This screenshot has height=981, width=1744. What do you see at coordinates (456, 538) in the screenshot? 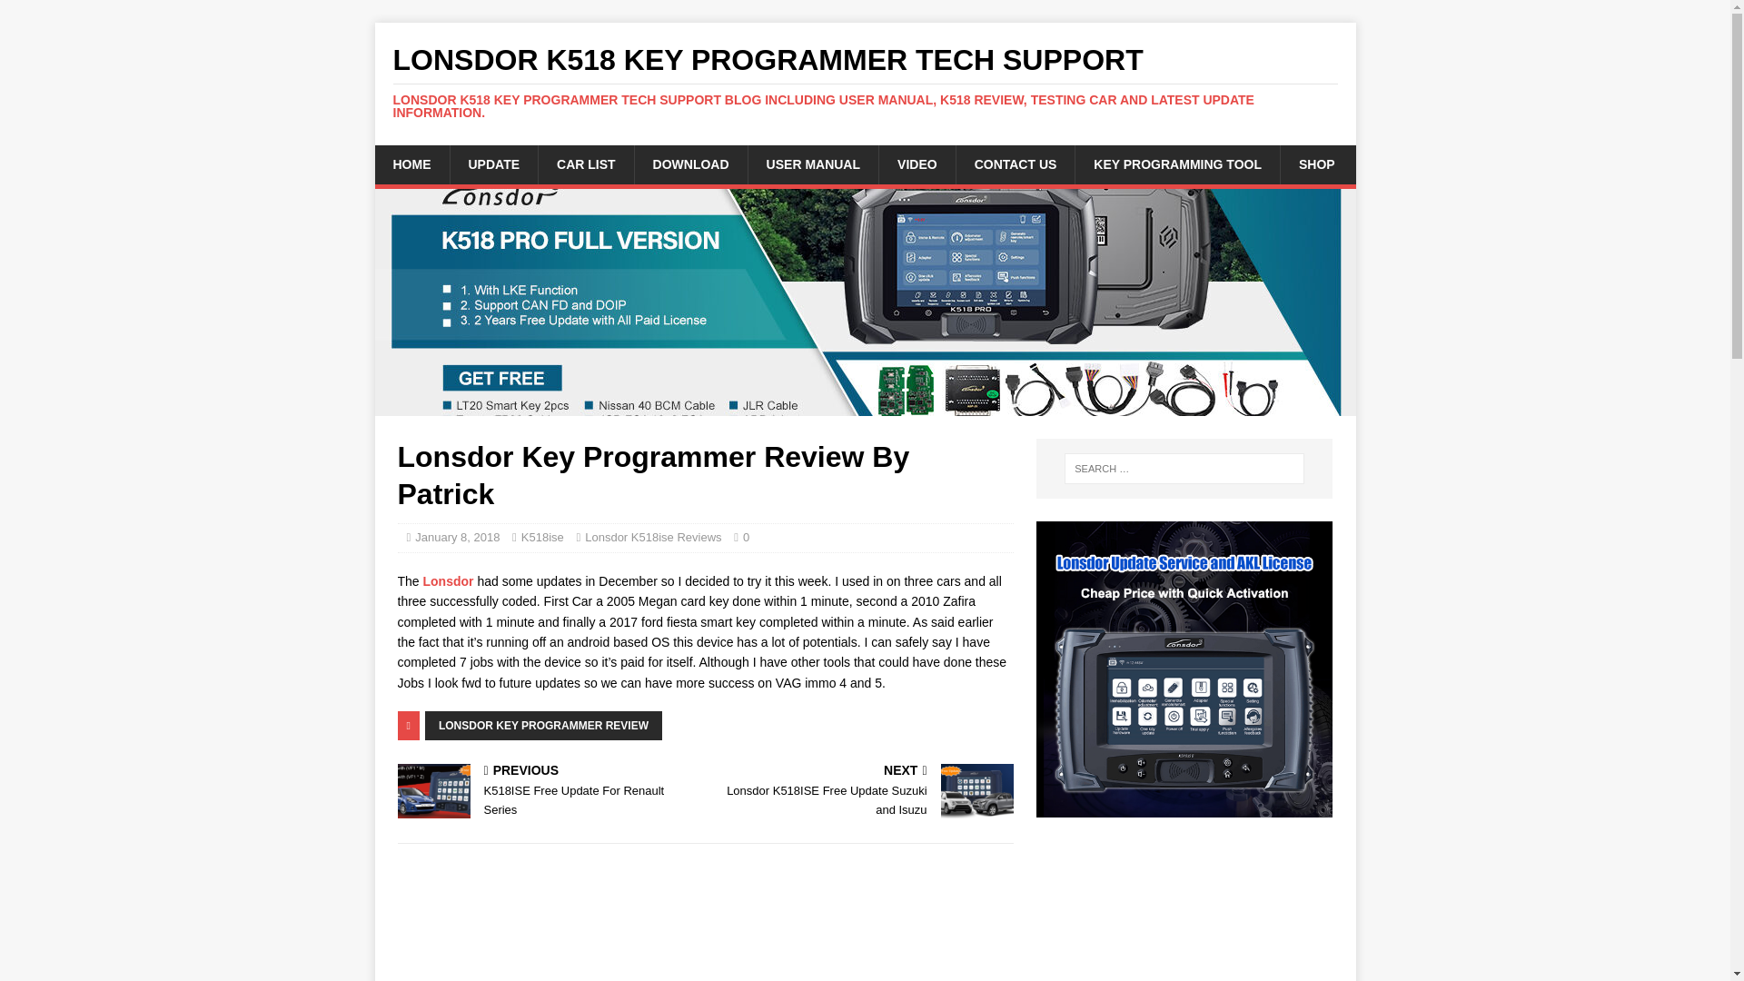
I see `January 8, 2018` at bounding box center [456, 538].